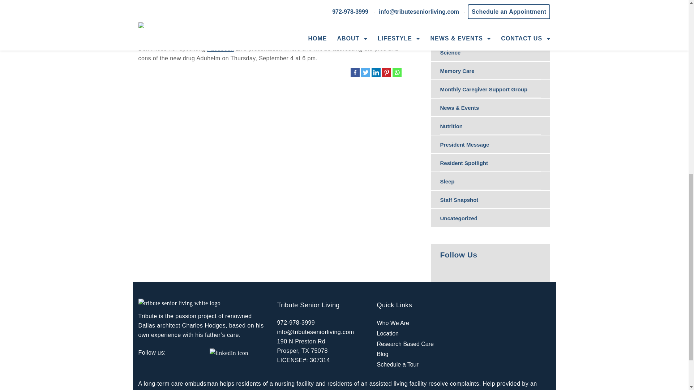 The height and width of the screenshot is (390, 694). What do you see at coordinates (355, 72) in the screenshot?
I see `Facebook` at bounding box center [355, 72].